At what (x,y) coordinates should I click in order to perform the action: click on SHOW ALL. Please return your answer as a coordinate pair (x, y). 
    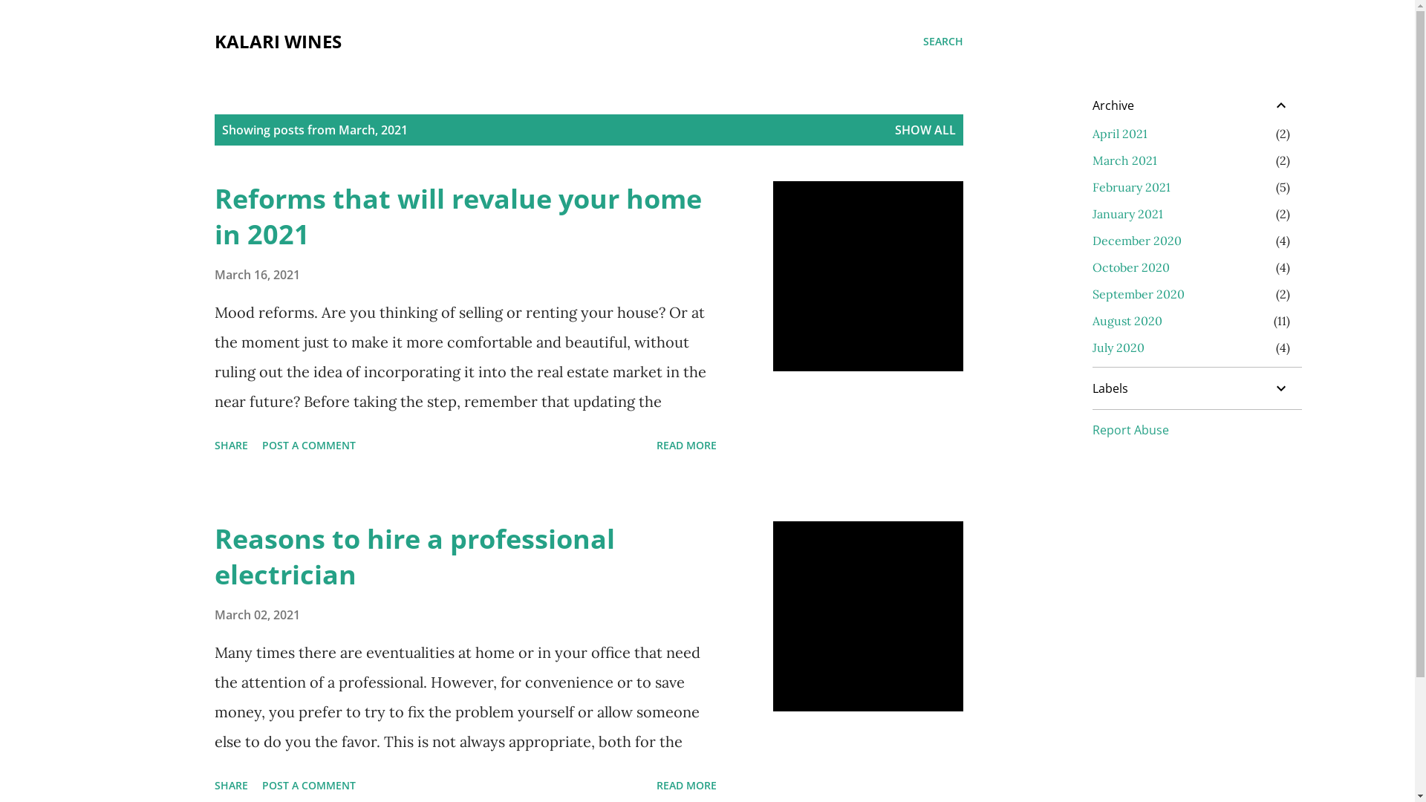
    Looking at the image, I should click on (925, 130).